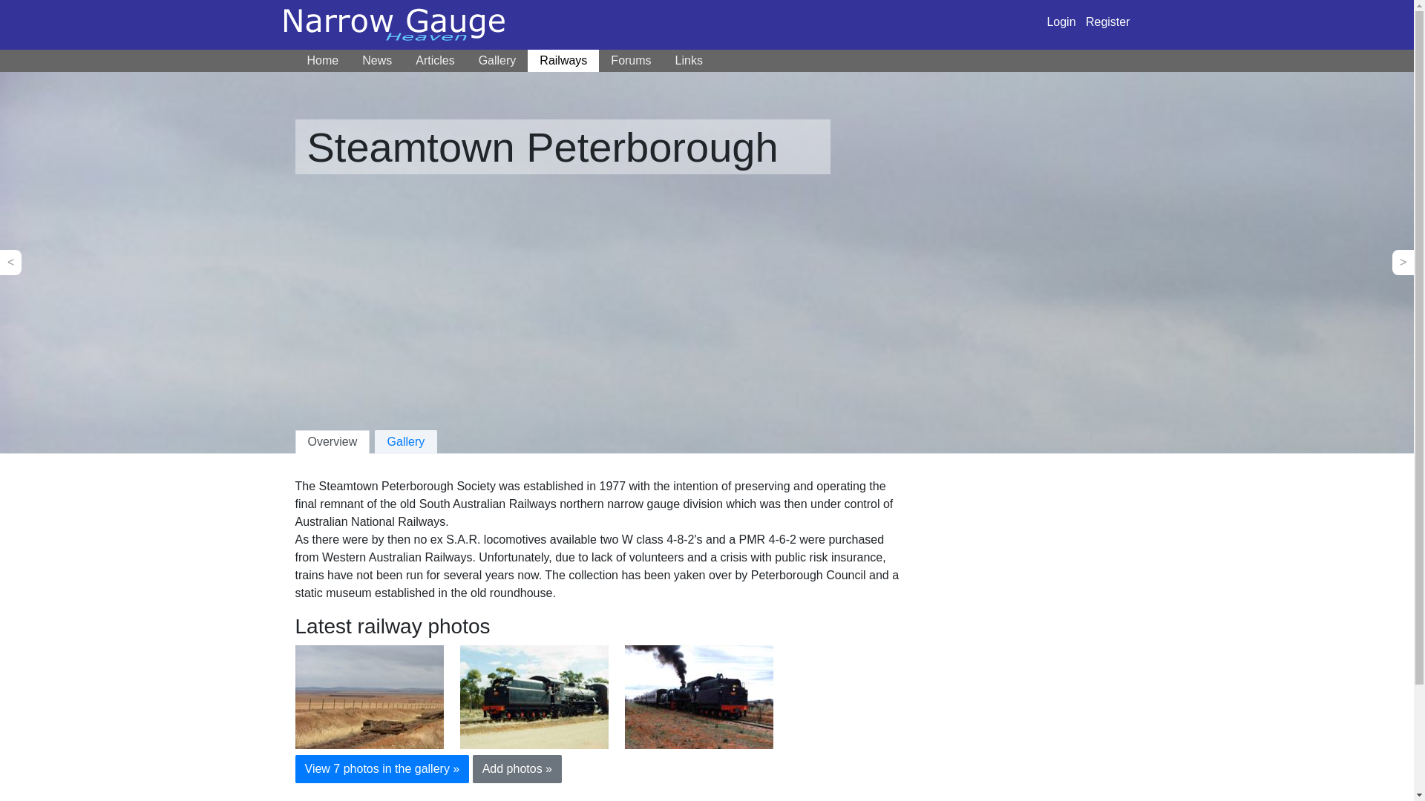 This screenshot has width=1425, height=801. What do you see at coordinates (1107, 21) in the screenshot?
I see `Register` at bounding box center [1107, 21].